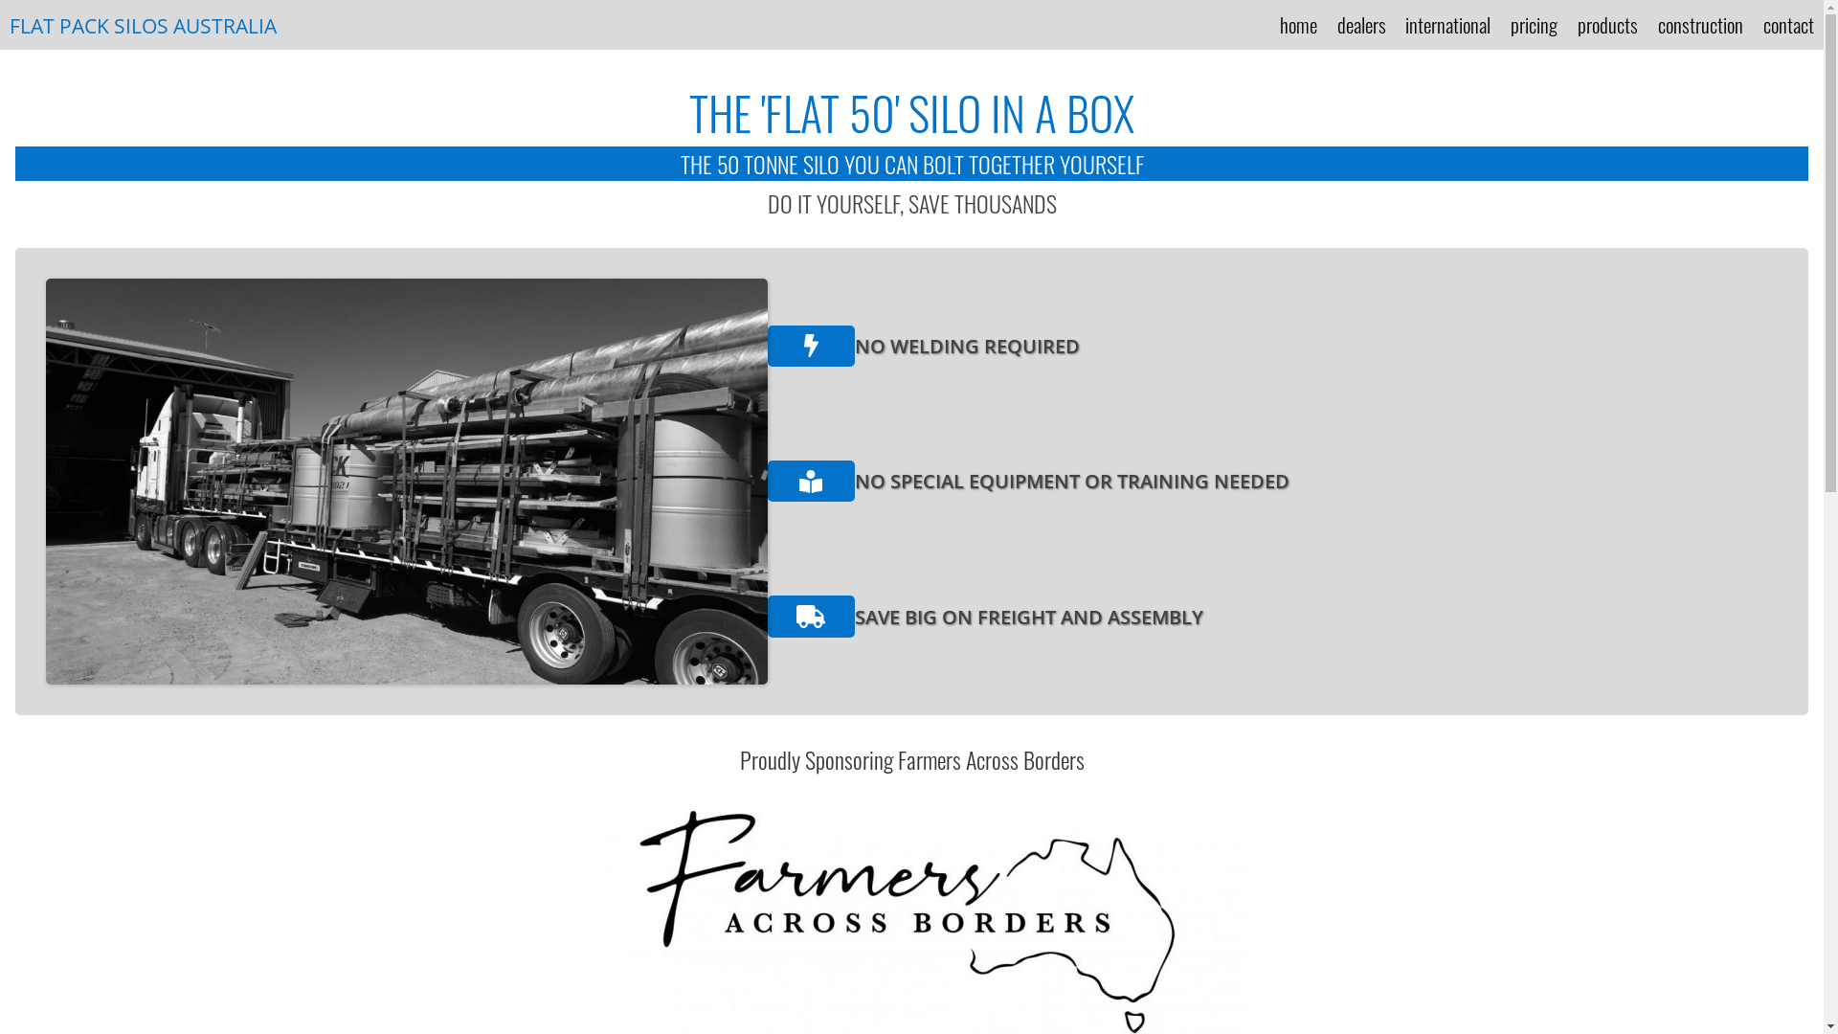  I want to click on home, so click(1298, 25).